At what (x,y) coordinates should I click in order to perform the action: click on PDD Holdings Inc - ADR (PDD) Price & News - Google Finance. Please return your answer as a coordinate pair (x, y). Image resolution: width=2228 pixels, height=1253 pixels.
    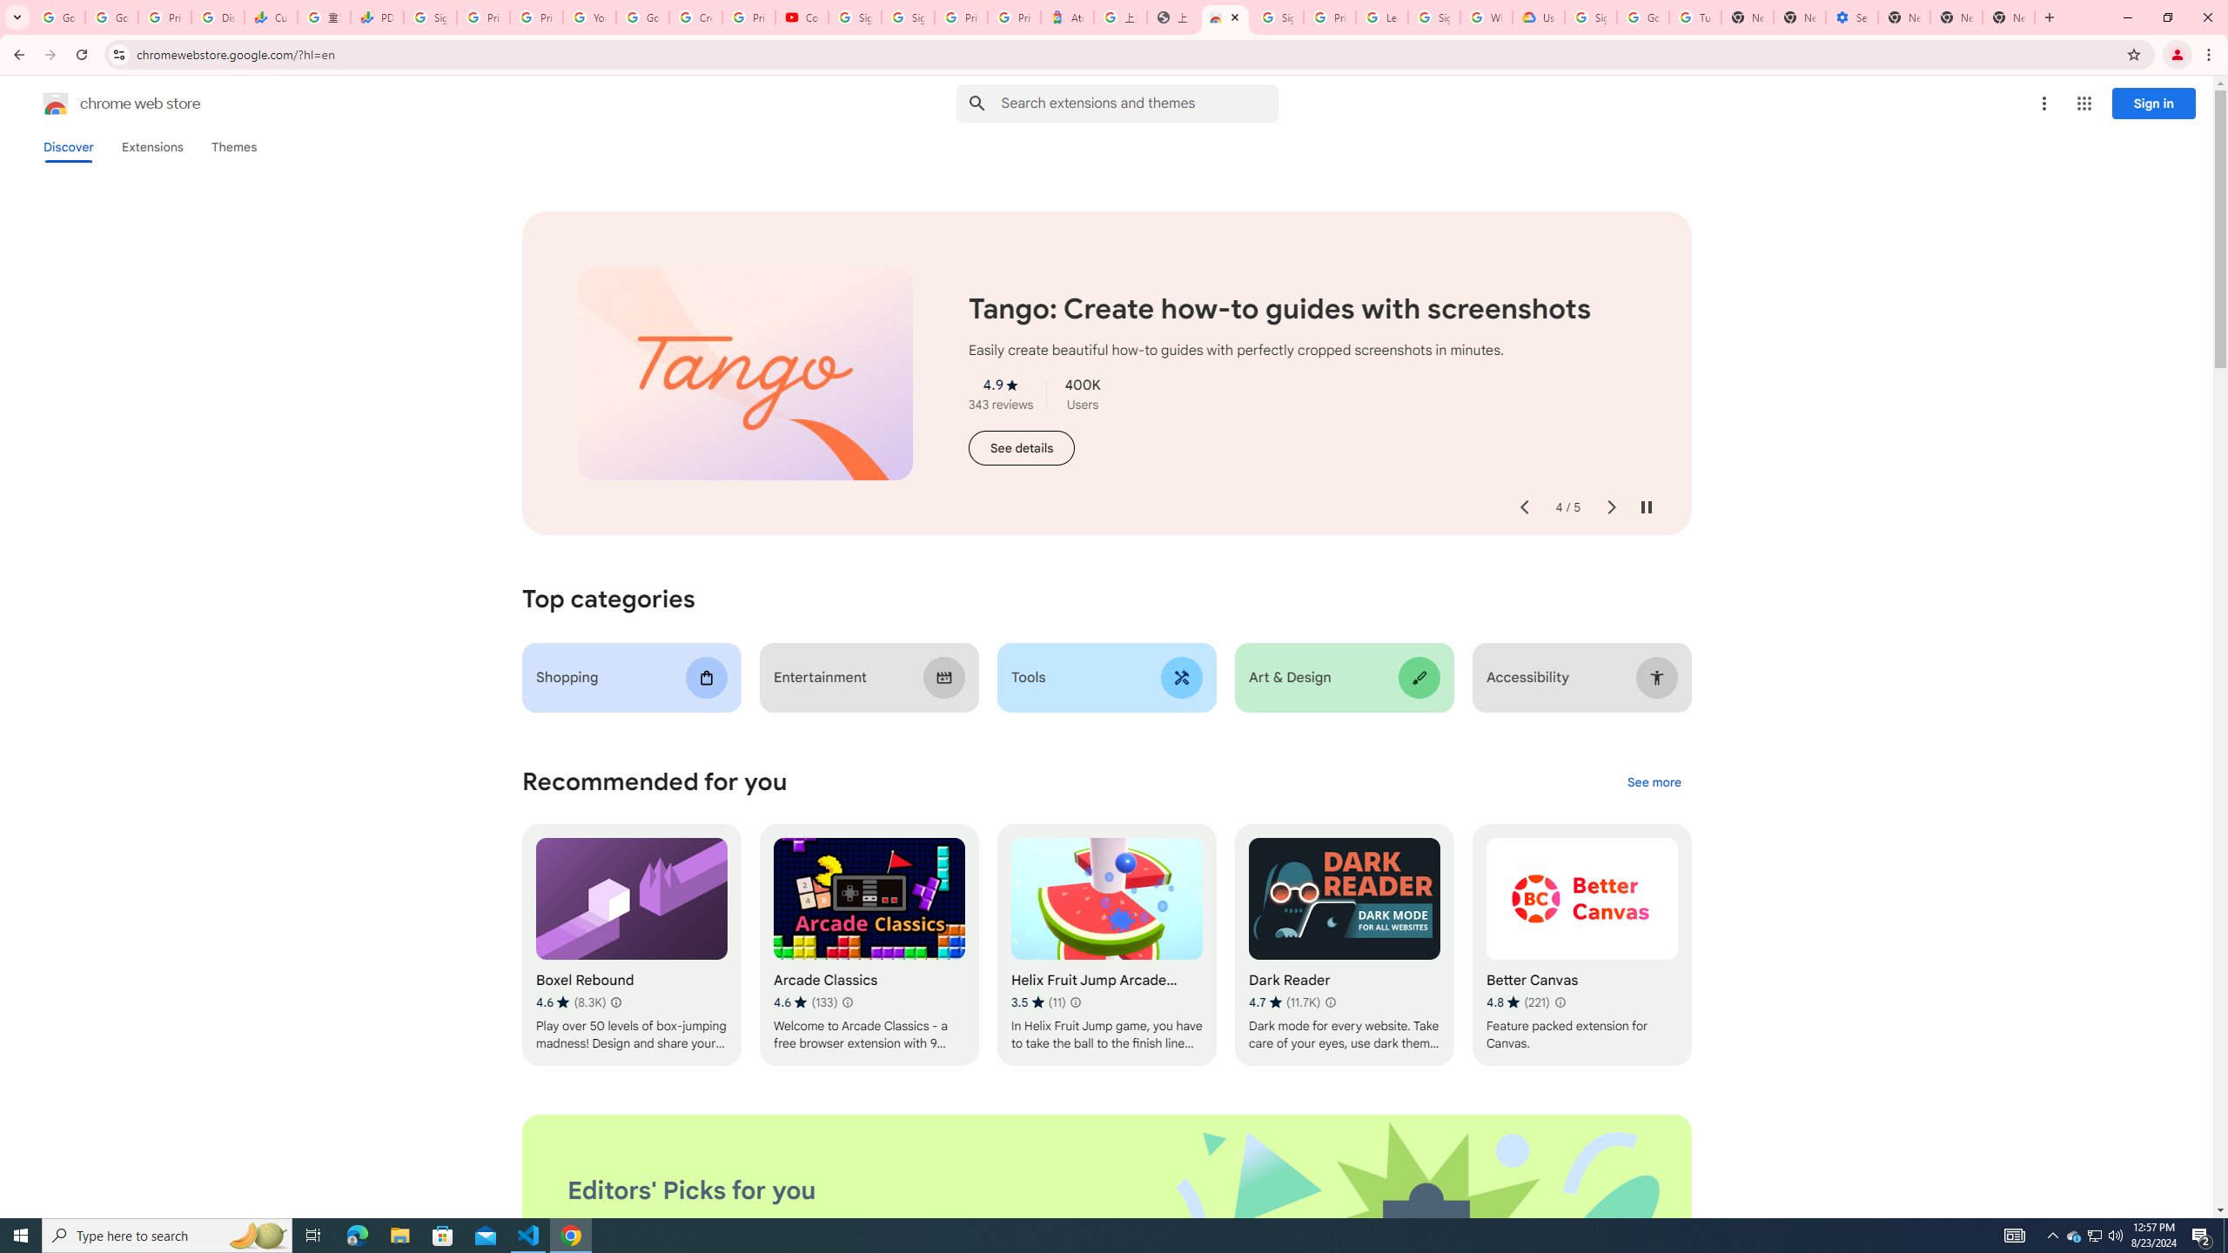
    Looking at the image, I should click on (378, 17).